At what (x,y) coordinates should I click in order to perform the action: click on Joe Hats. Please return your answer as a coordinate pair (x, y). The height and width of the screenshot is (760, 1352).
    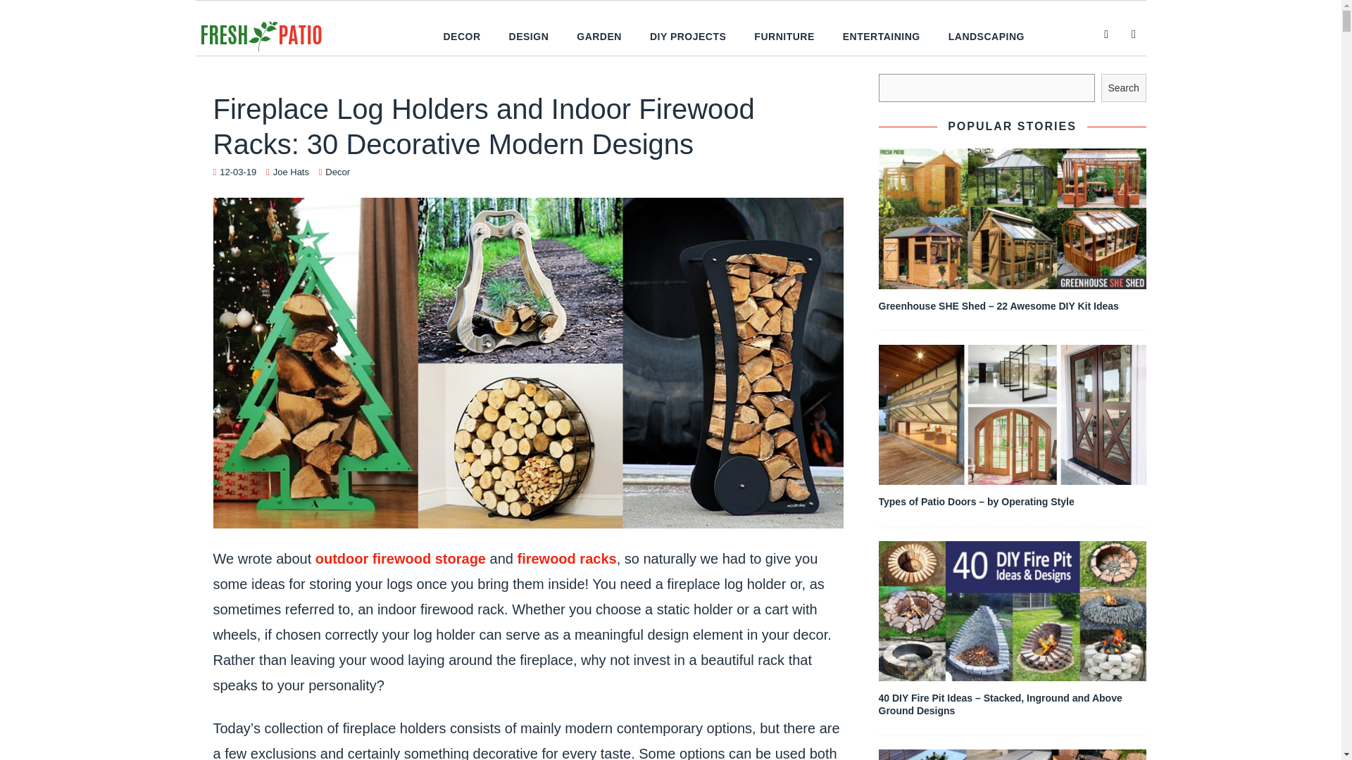
    Looking at the image, I should click on (291, 172).